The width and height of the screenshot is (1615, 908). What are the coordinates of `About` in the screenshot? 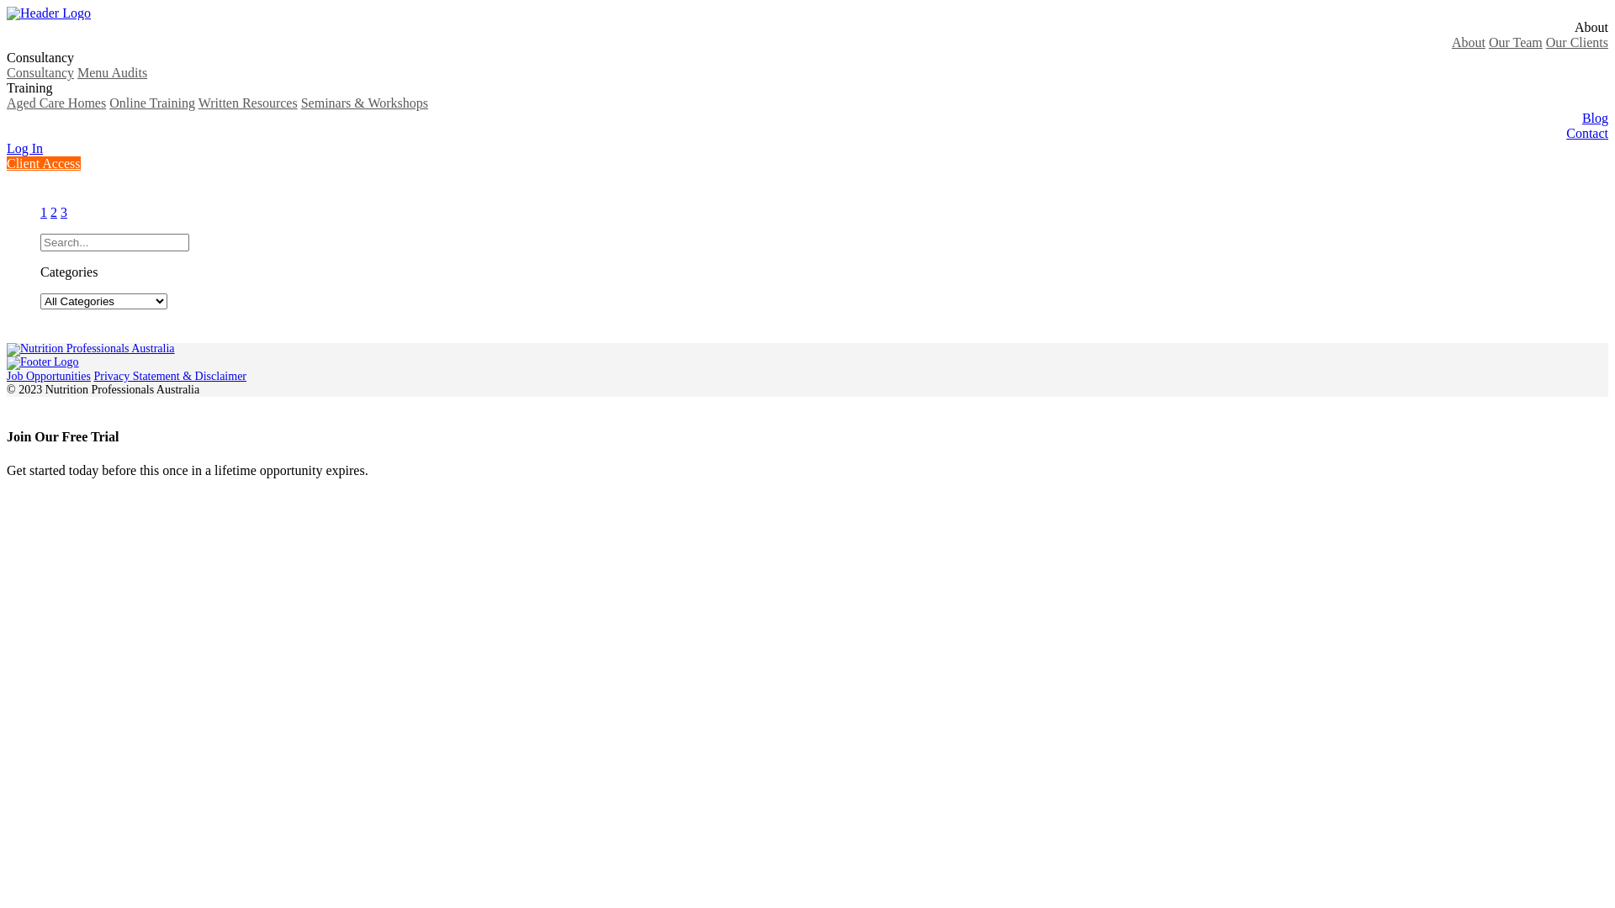 It's located at (1469, 42).